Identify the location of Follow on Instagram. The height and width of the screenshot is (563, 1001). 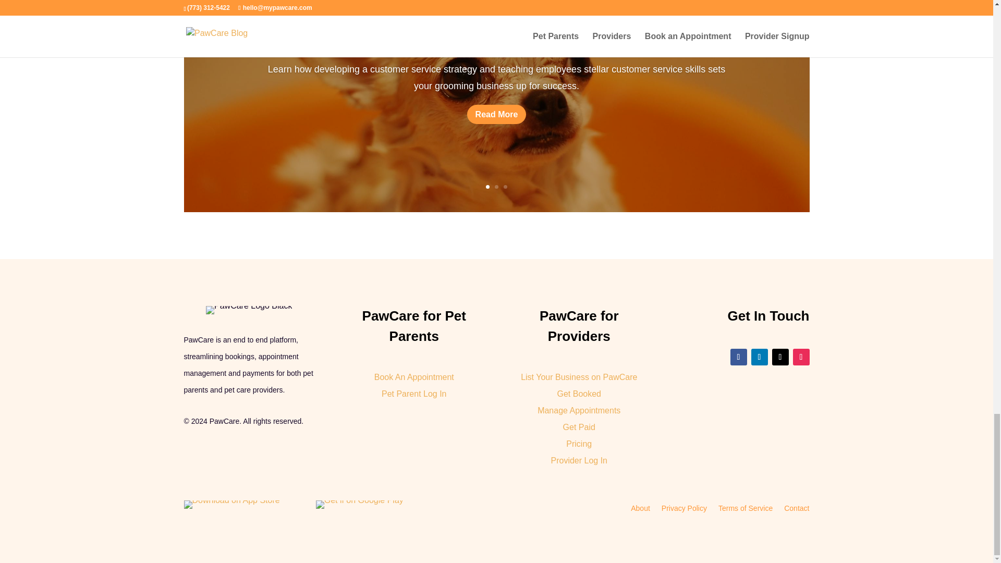
(801, 357).